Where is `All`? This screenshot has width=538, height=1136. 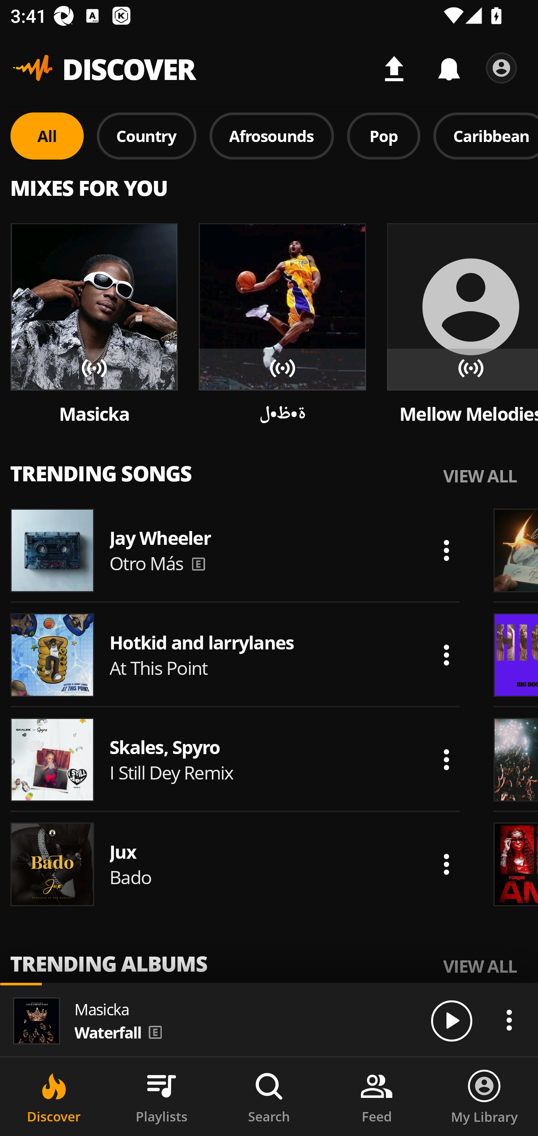 All is located at coordinates (47, 135).